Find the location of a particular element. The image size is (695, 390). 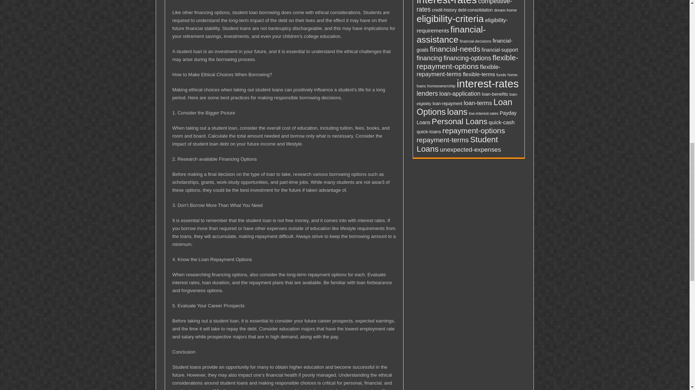

debt-consolidation is located at coordinates (475, 10).